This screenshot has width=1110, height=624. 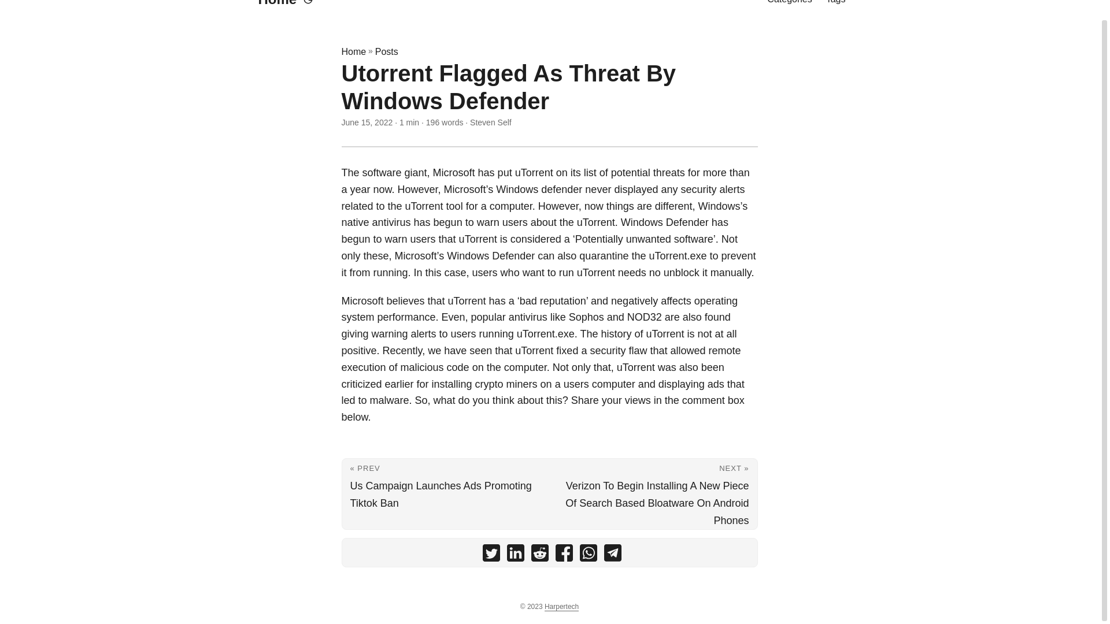 I want to click on Tags, so click(x=836, y=8).